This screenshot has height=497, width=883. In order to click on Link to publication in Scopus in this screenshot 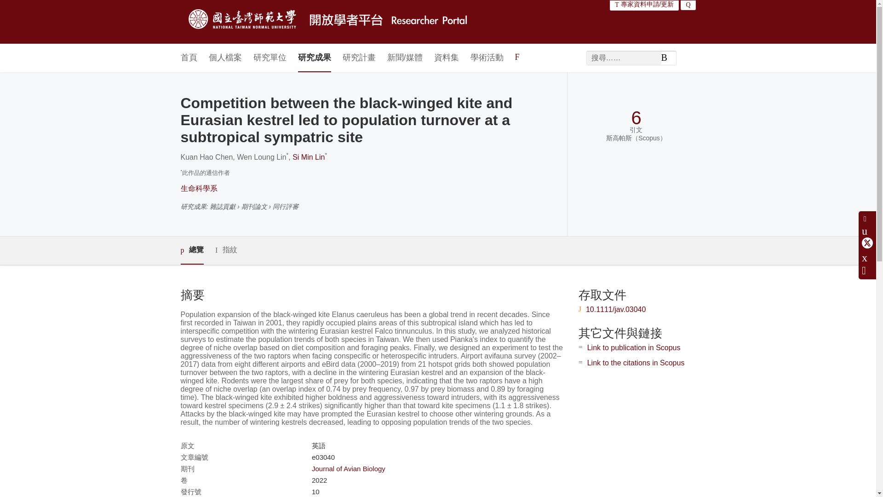, I will do `click(634, 347)`.